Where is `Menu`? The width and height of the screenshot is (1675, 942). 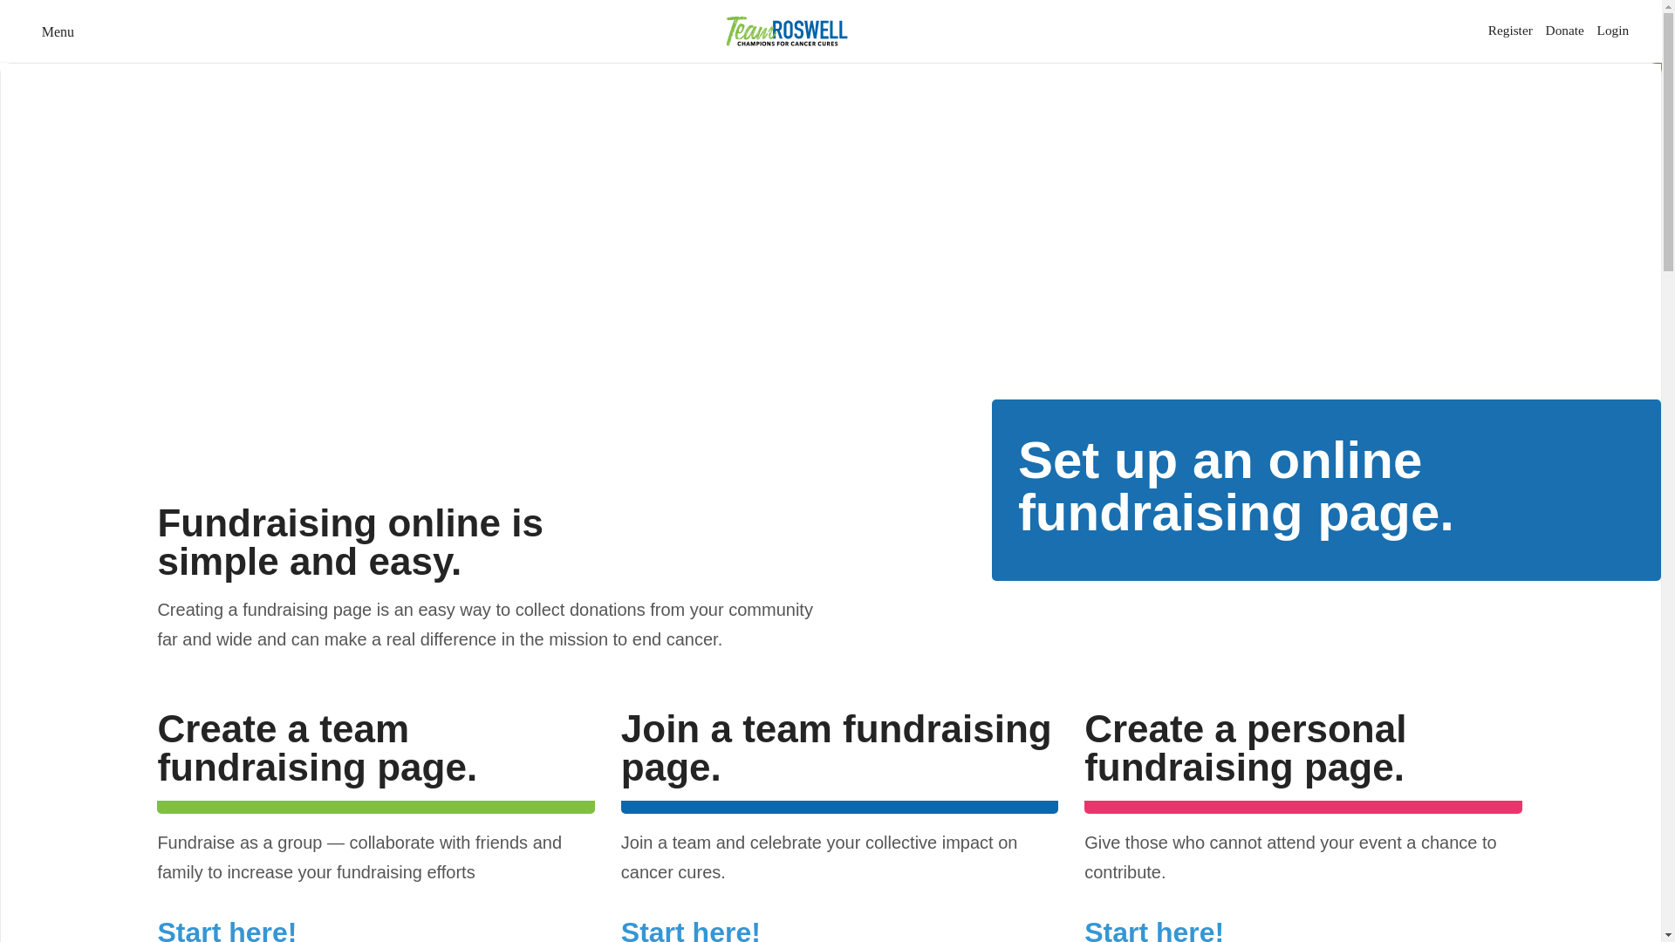
Menu is located at coordinates (54, 31).